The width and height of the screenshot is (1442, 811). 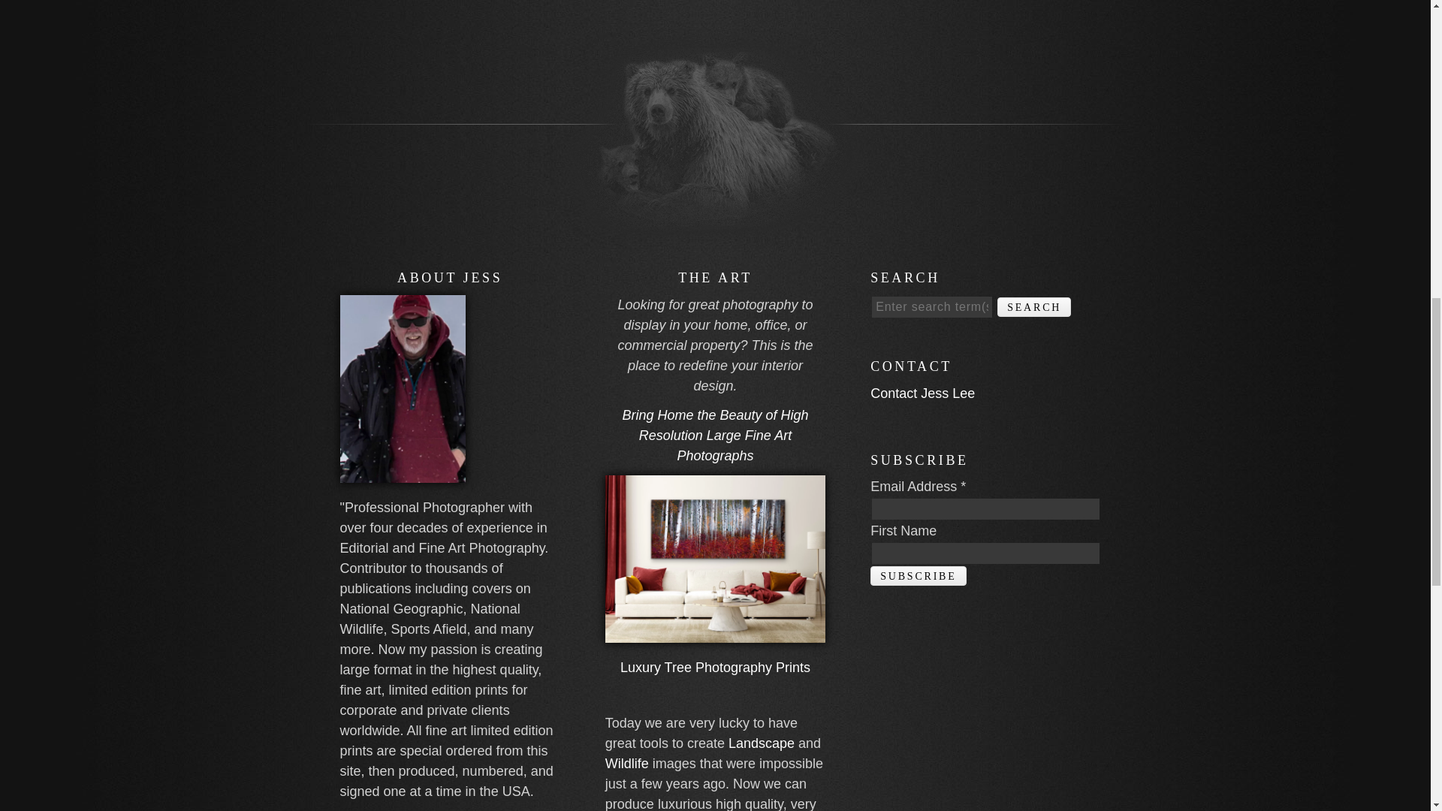 What do you see at coordinates (1034, 307) in the screenshot?
I see `SEARCH` at bounding box center [1034, 307].